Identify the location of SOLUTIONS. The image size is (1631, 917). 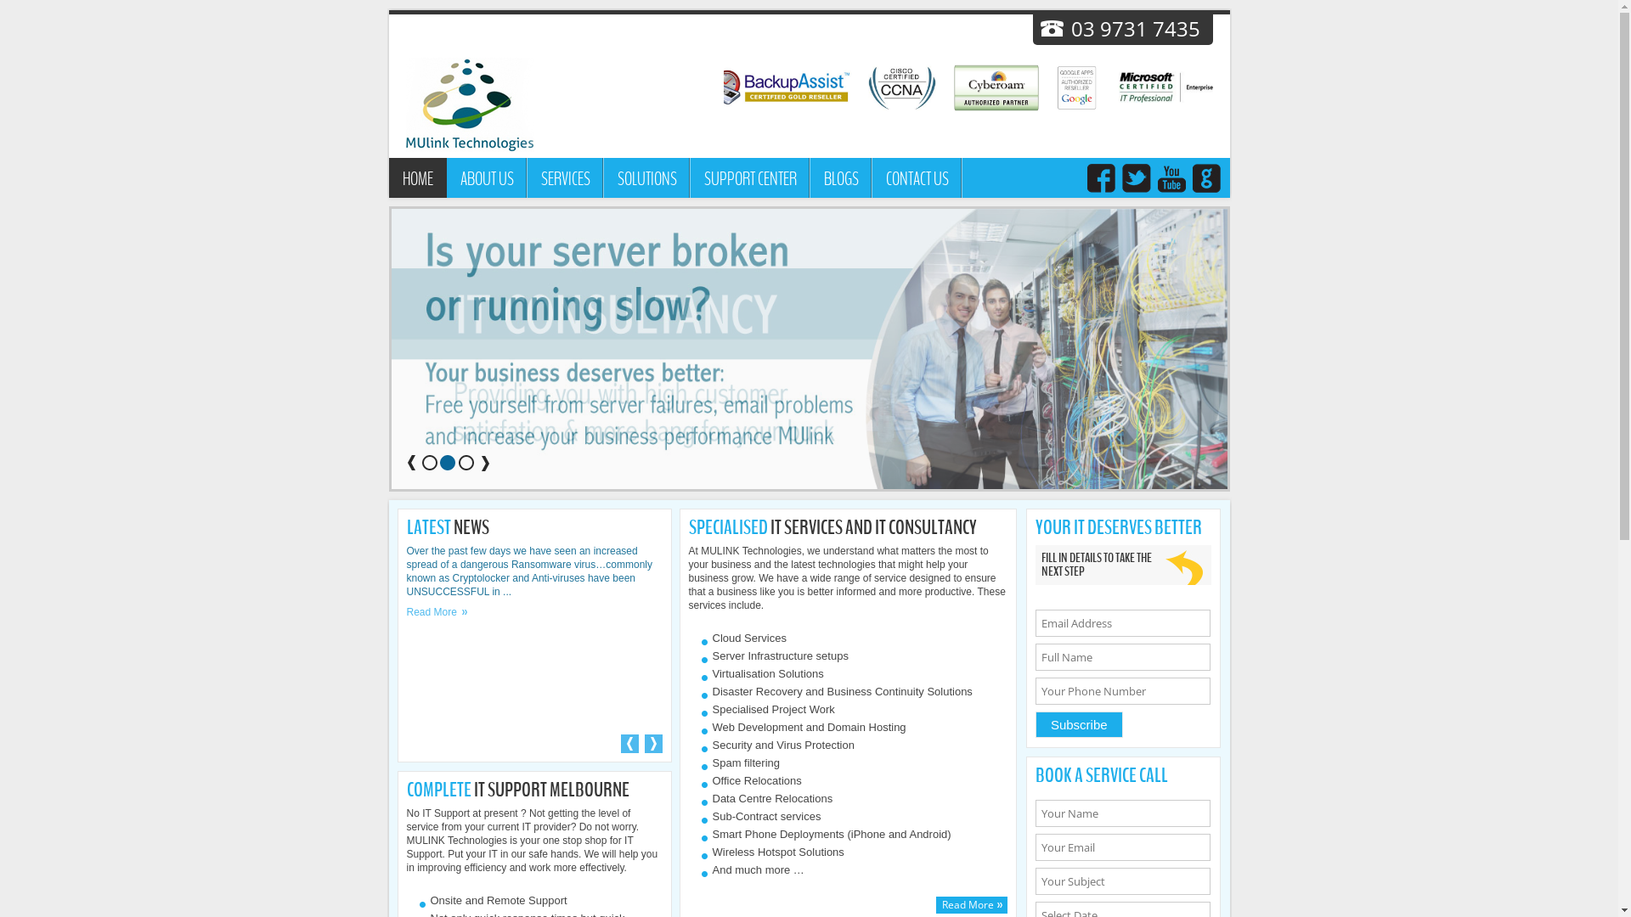
(646, 178).